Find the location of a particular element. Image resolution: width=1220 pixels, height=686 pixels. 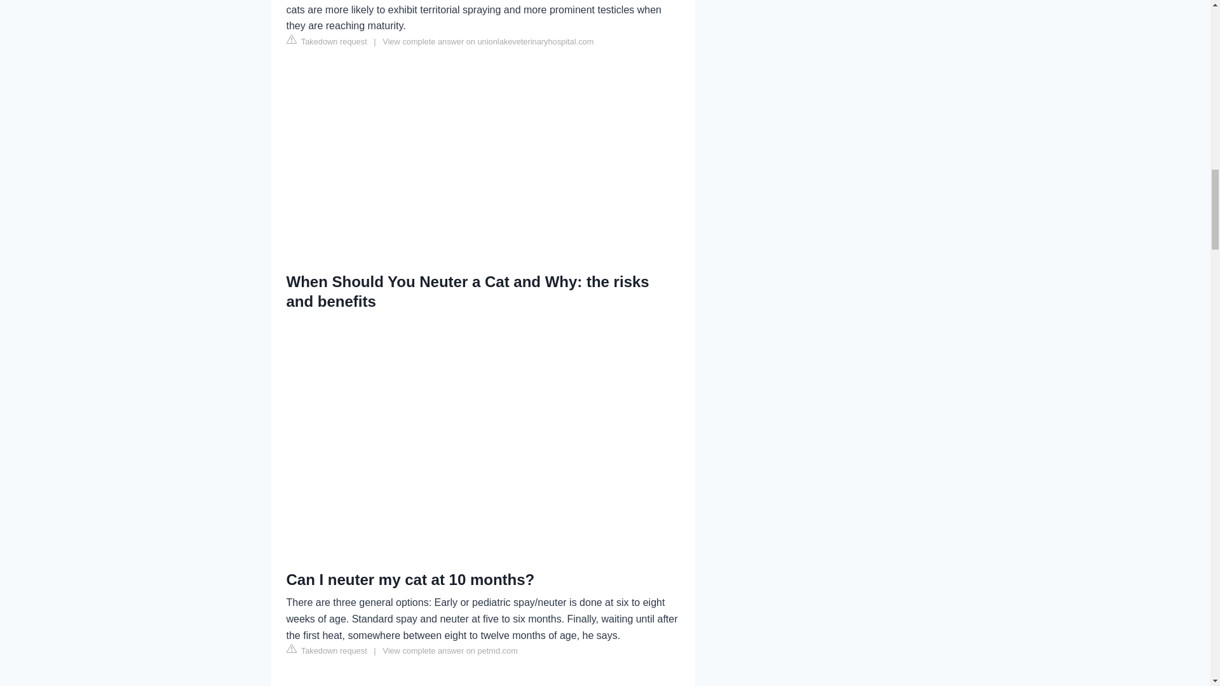

Takedown request is located at coordinates (326, 650).